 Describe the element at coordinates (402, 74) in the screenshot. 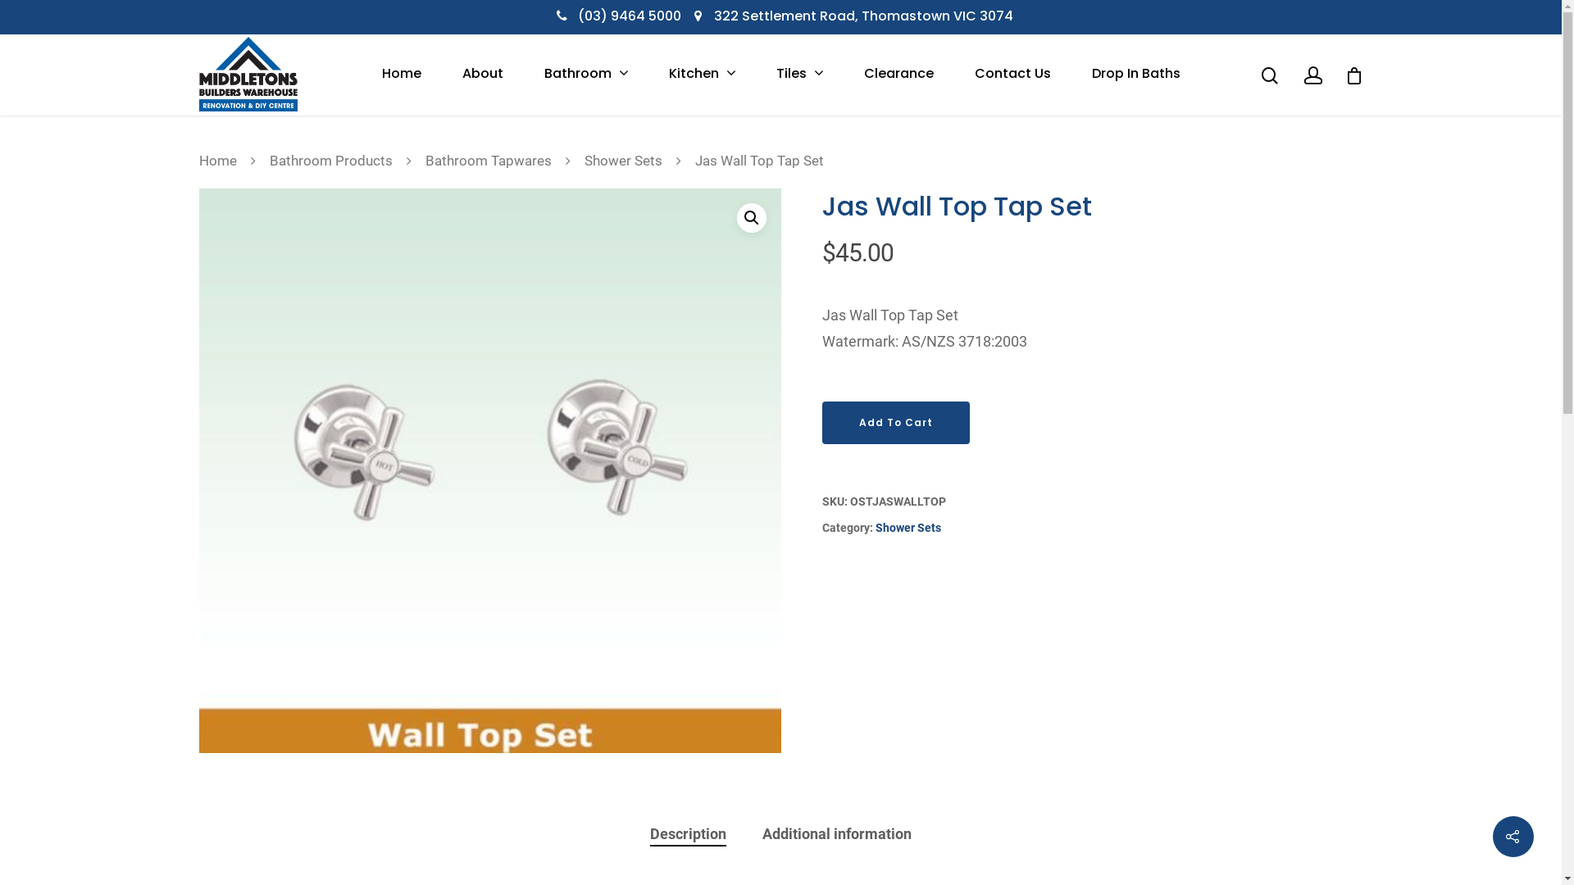

I see `Home` at that location.